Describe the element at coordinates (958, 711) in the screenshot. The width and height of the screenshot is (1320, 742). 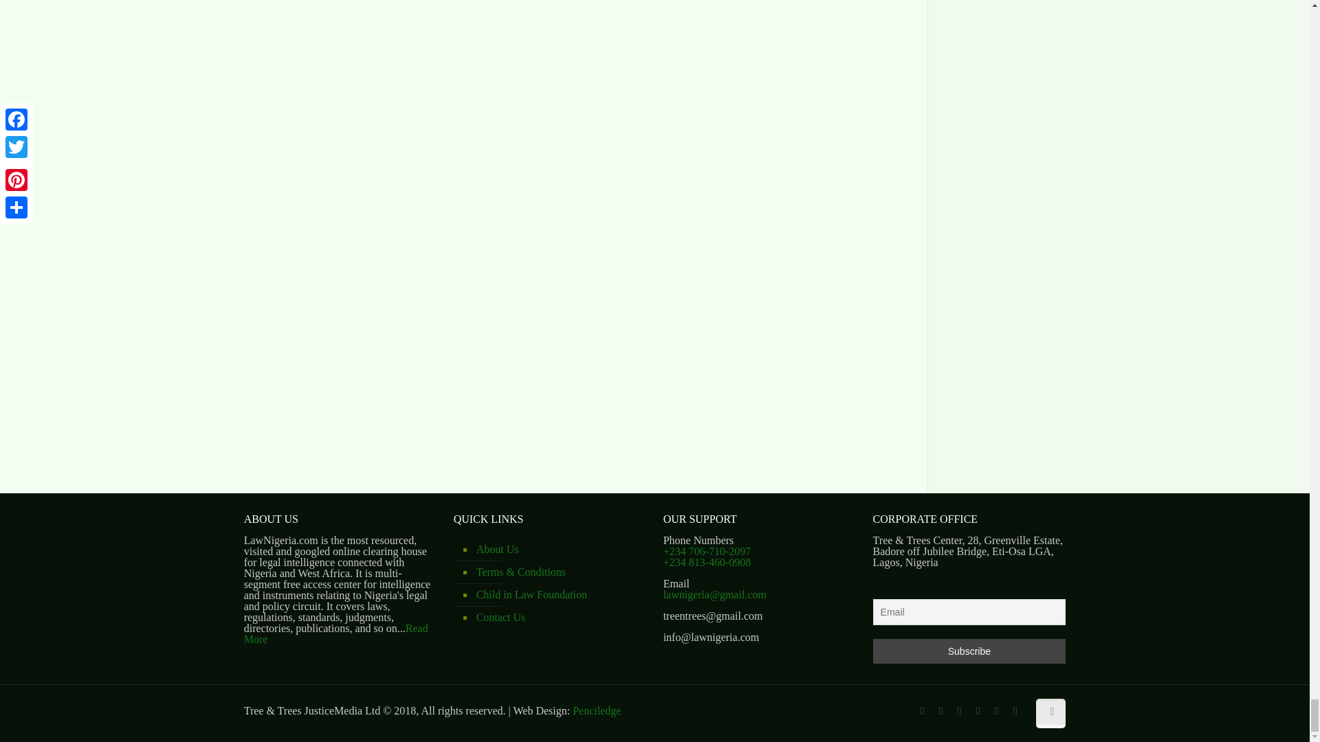
I see `Twitter` at that location.